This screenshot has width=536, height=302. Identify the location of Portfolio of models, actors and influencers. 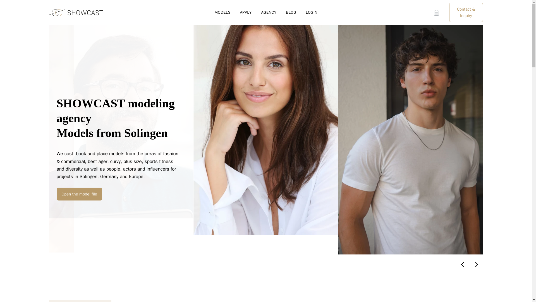
(222, 12).